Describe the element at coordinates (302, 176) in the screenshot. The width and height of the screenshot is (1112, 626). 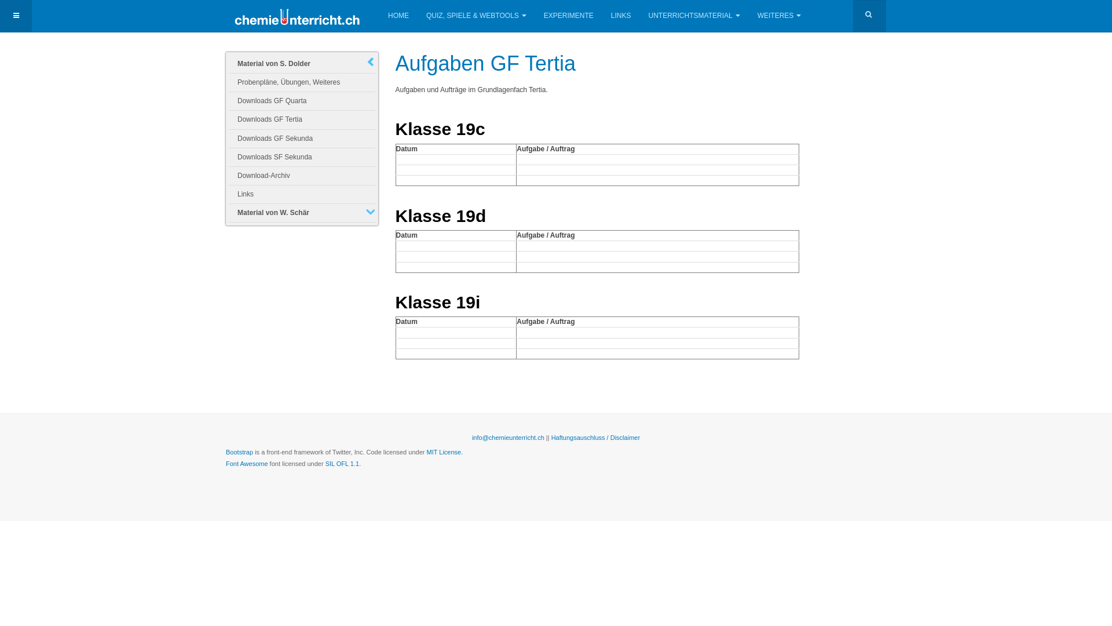
I see `Download-Archiv` at that location.